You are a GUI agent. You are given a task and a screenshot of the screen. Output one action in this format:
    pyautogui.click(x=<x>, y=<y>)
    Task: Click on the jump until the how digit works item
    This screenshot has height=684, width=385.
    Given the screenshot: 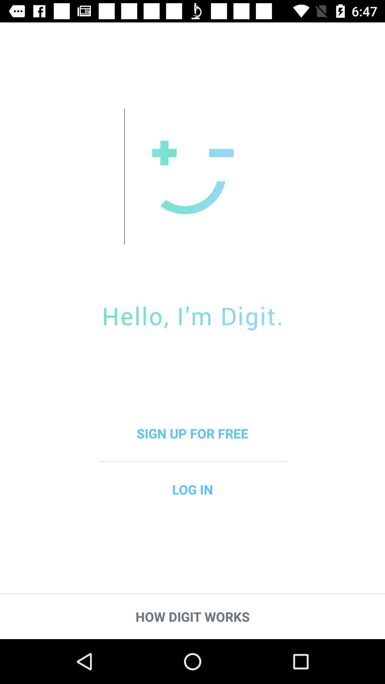 What is the action you would take?
    pyautogui.click(x=192, y=616)
    